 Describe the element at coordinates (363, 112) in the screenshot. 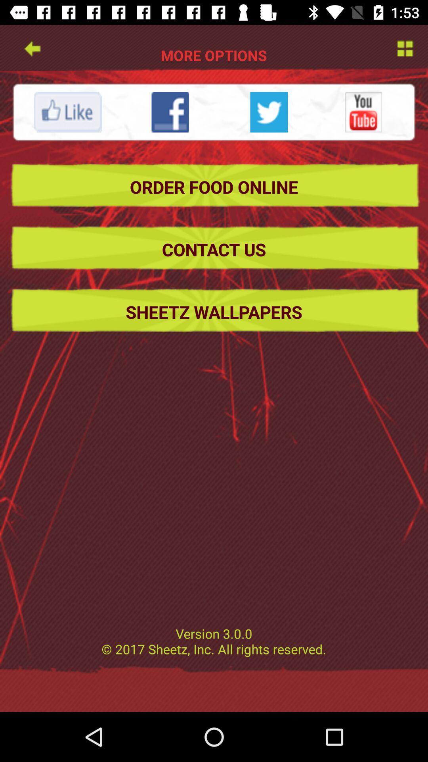

I see `go to you tube` at that location.